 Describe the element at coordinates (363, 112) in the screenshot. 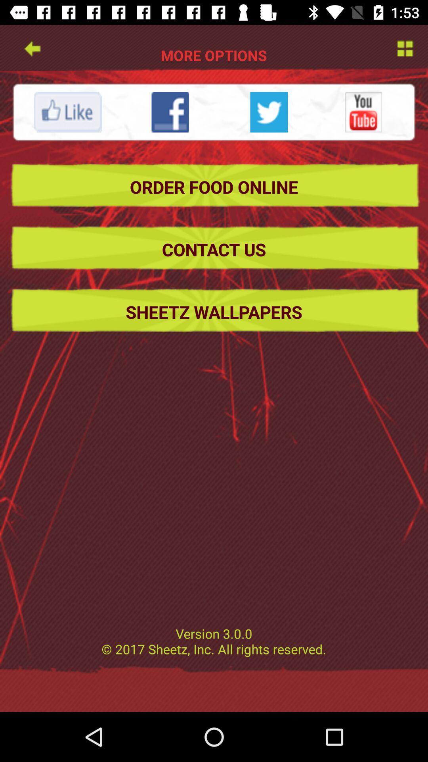

I see `go to you tube` at that location.